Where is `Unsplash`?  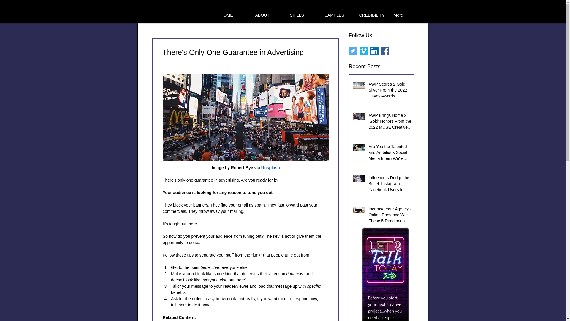 Unsplash is located at coordinates (270, 168).